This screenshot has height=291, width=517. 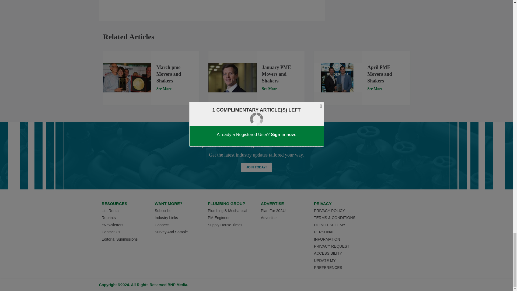 What do you see at coordinates (338, 78) in the screenshot?
I see `Fresh-Aire UV` at bounding box center [338, 78].